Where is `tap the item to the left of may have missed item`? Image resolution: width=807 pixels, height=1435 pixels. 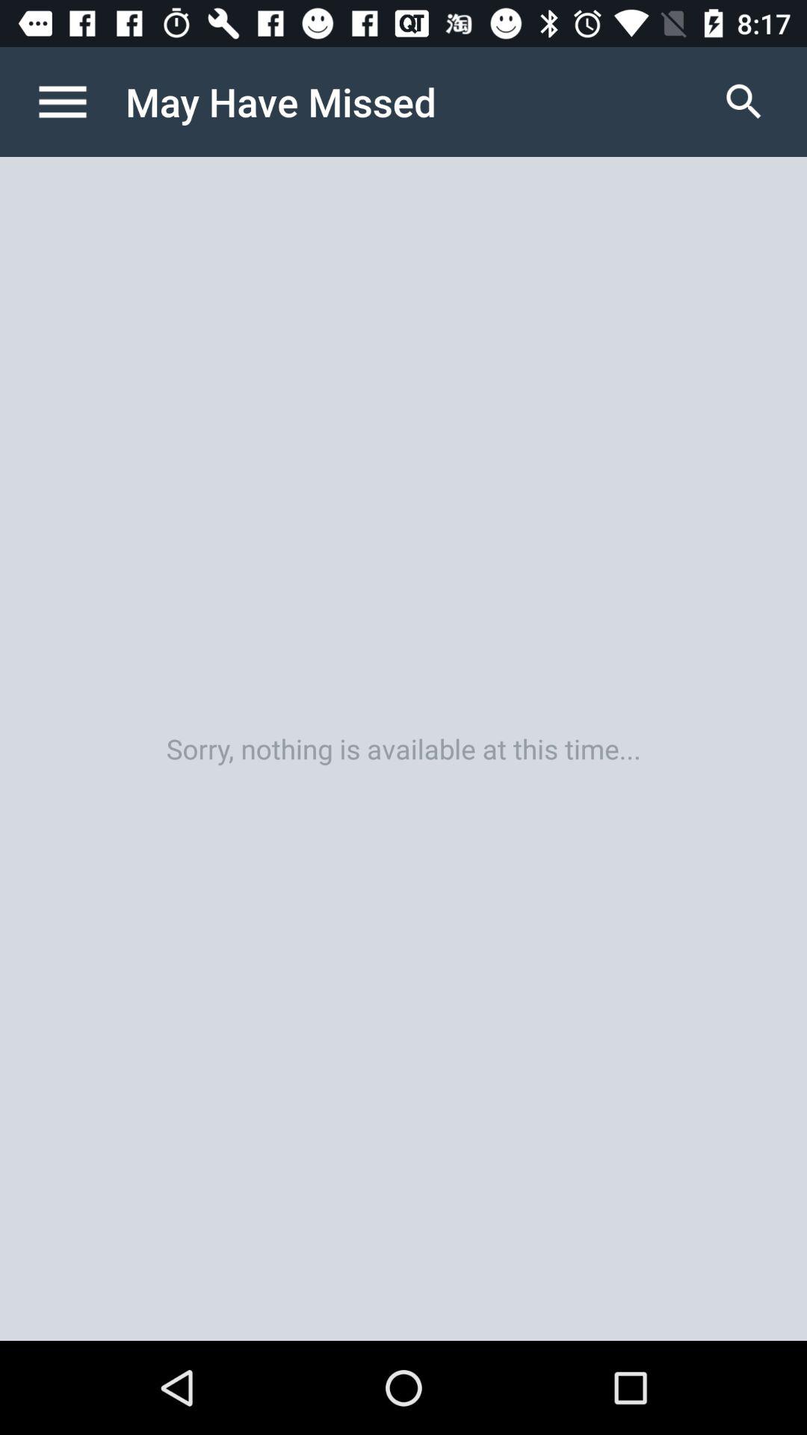 tap the item to the left of may have missed item is located at coordinates (78, 102).